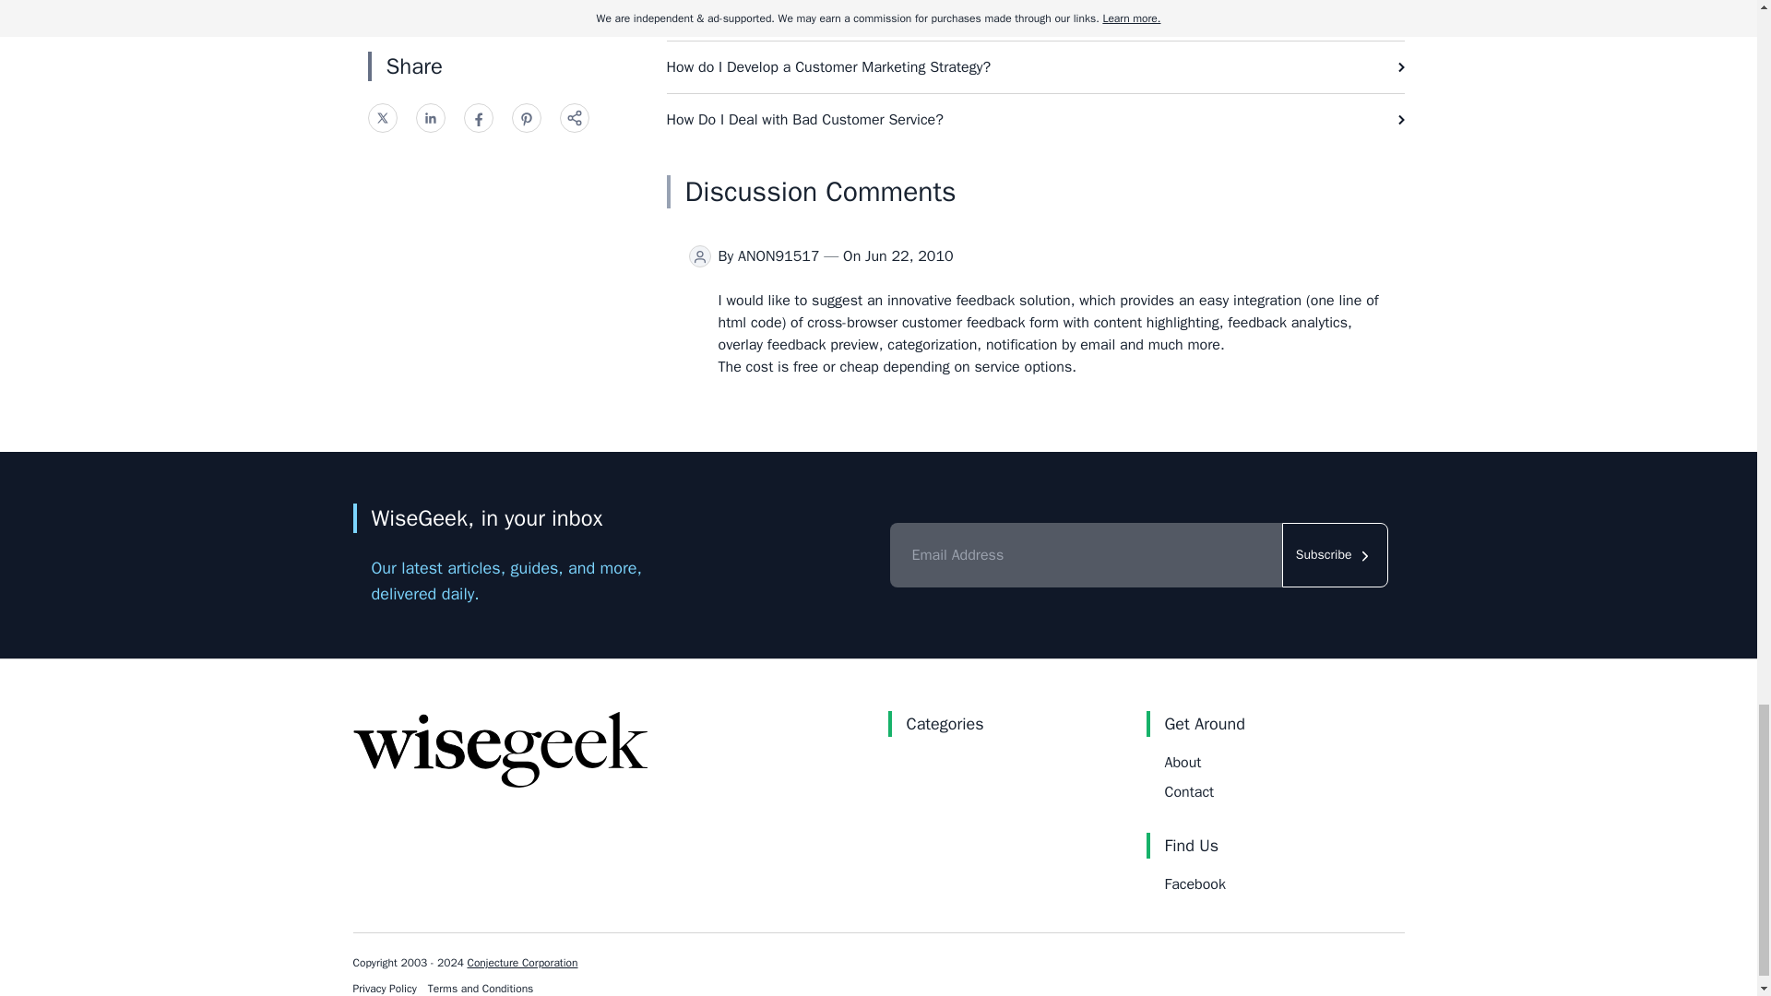 The height and width of the screenshot is (996, 1771). Describe the element at coordinates (1336, 555) in the screenshot. I see `Subscribe` at that location.